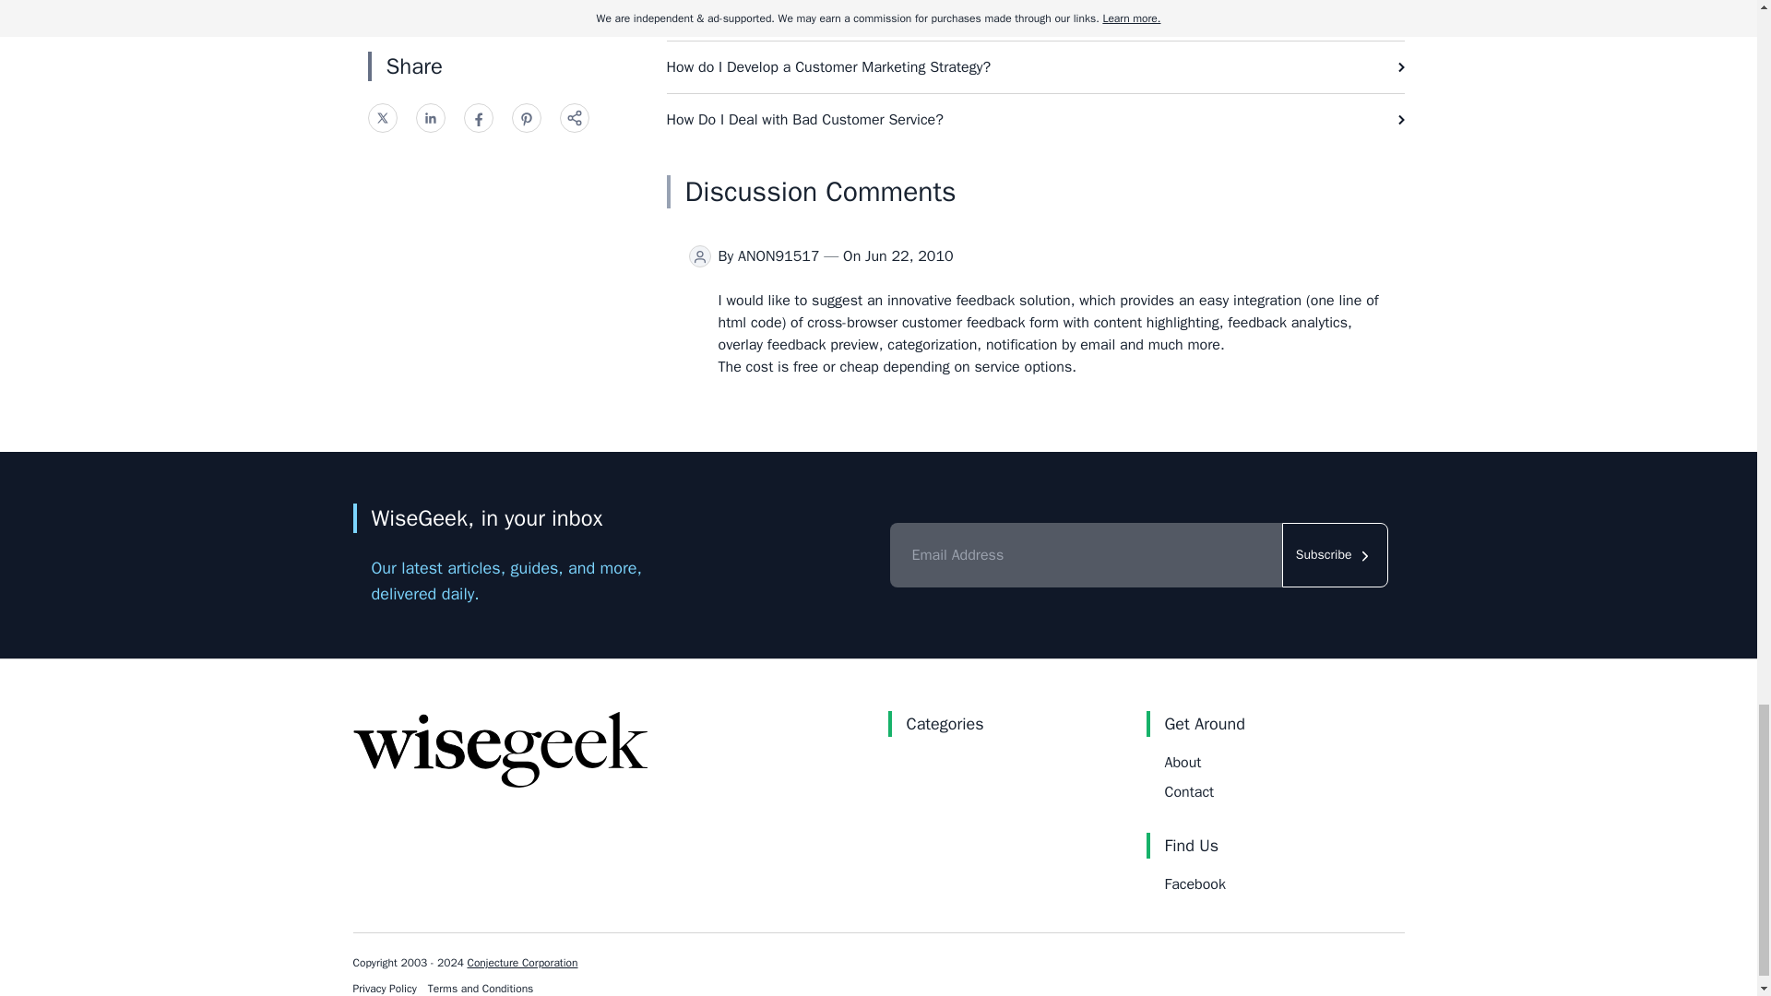 The height and width of the screenshot is (996, 1771). Describe the element at coordinates (1336, 555) in the screenshot. I see `Subscribe` at that location.